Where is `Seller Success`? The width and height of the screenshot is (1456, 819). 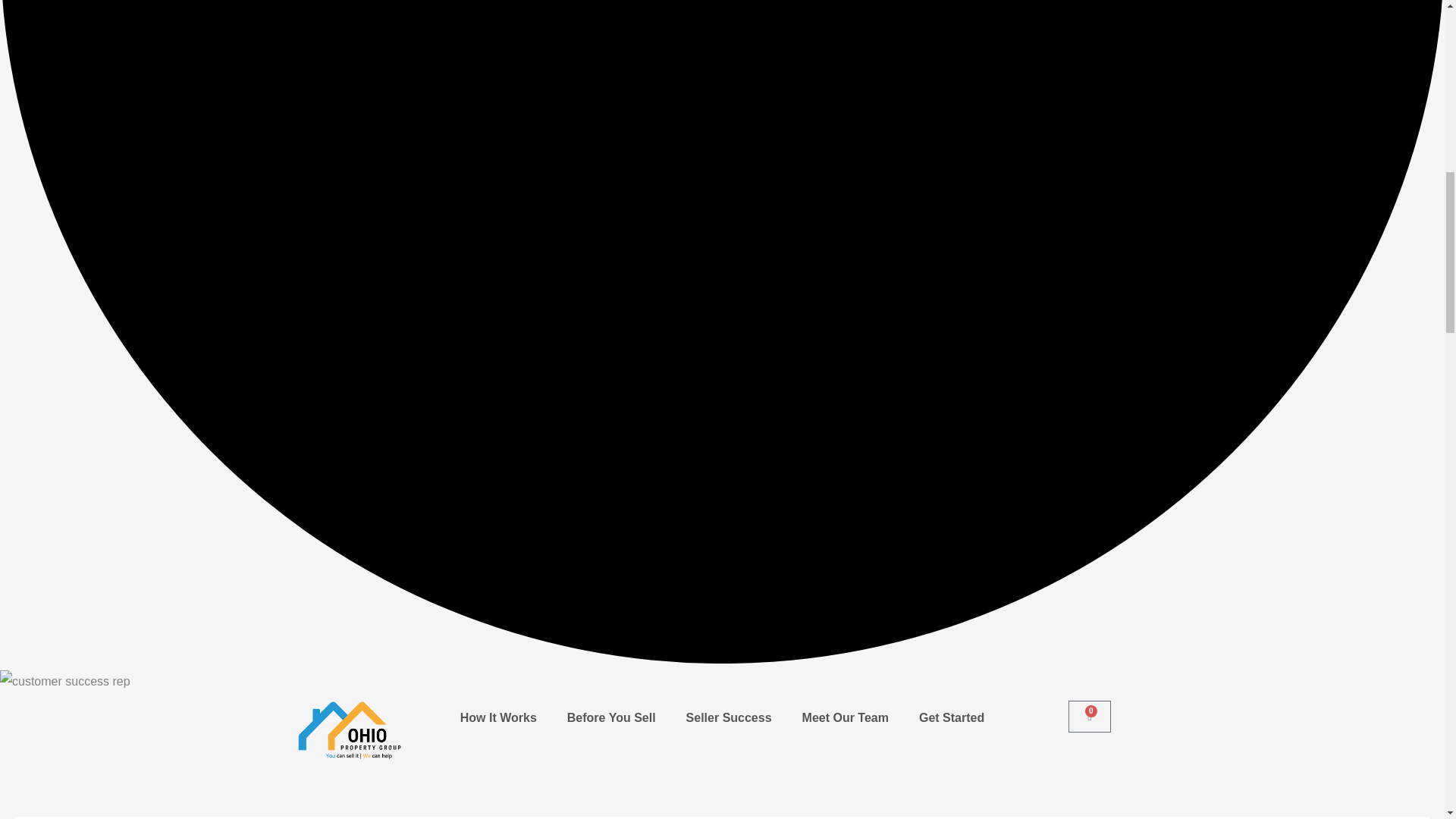 Seller Success is located at coordinates (730, 717).